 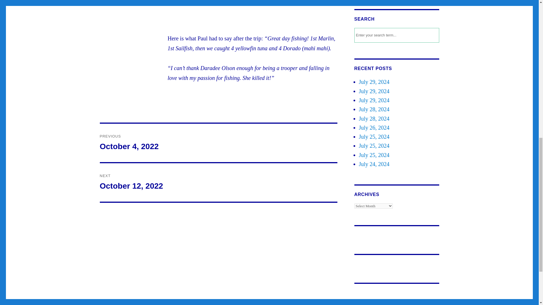 I want to click on July 25, 2024, so click(x=374, y=137).